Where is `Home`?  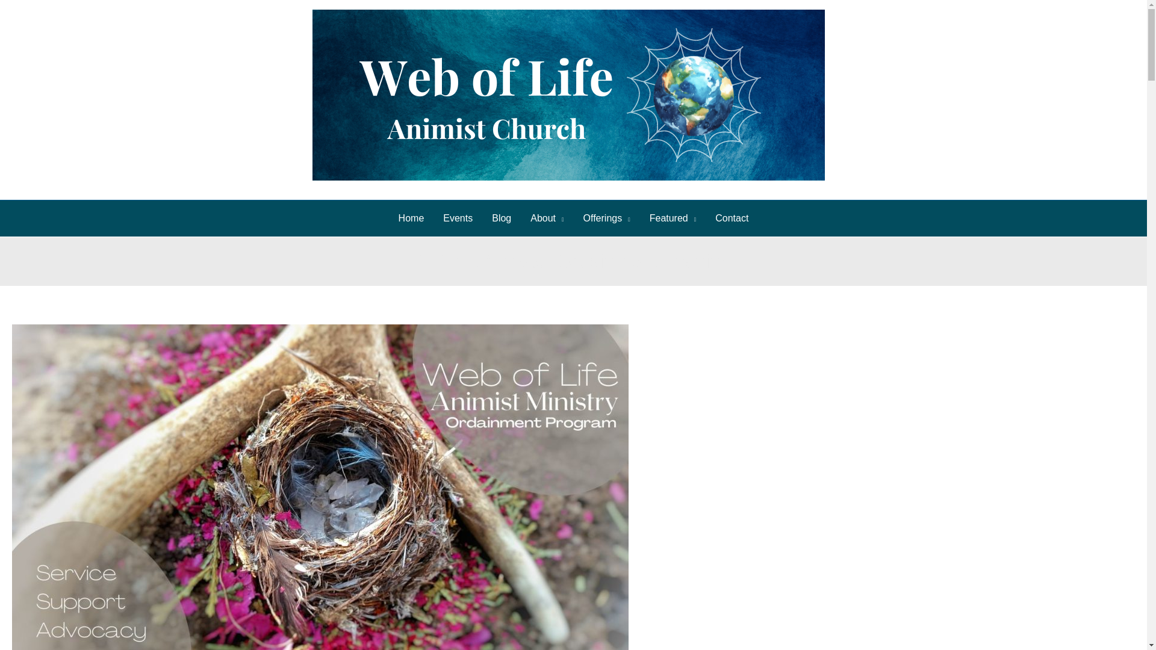
Home is located at coordinates (411, 218).